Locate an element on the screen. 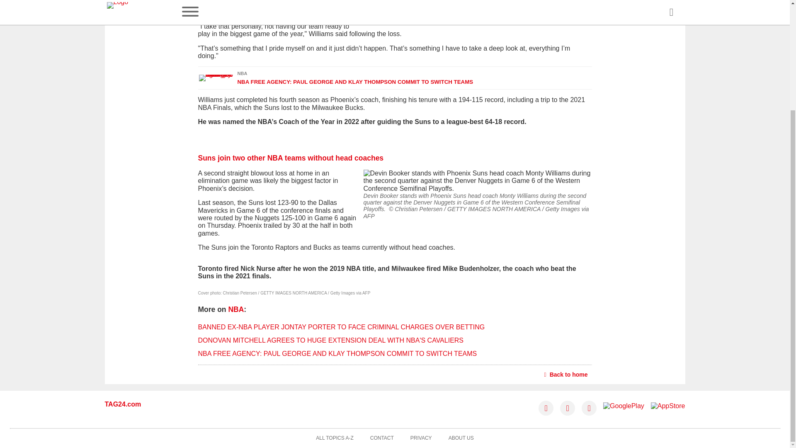 This screenshot has width=796, height=448. ALL TOPICS A-Z is located at coordinates (335, 438).